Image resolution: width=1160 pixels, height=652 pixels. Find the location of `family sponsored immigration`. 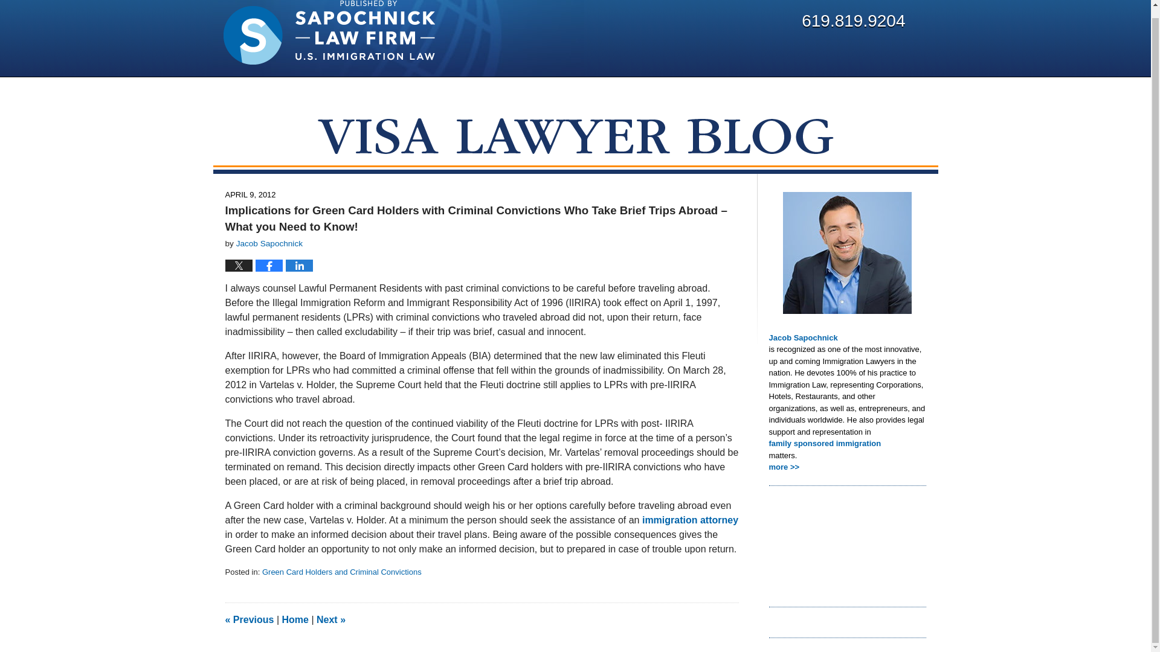

family sponsored immigration is located at coordinates (847, 443).